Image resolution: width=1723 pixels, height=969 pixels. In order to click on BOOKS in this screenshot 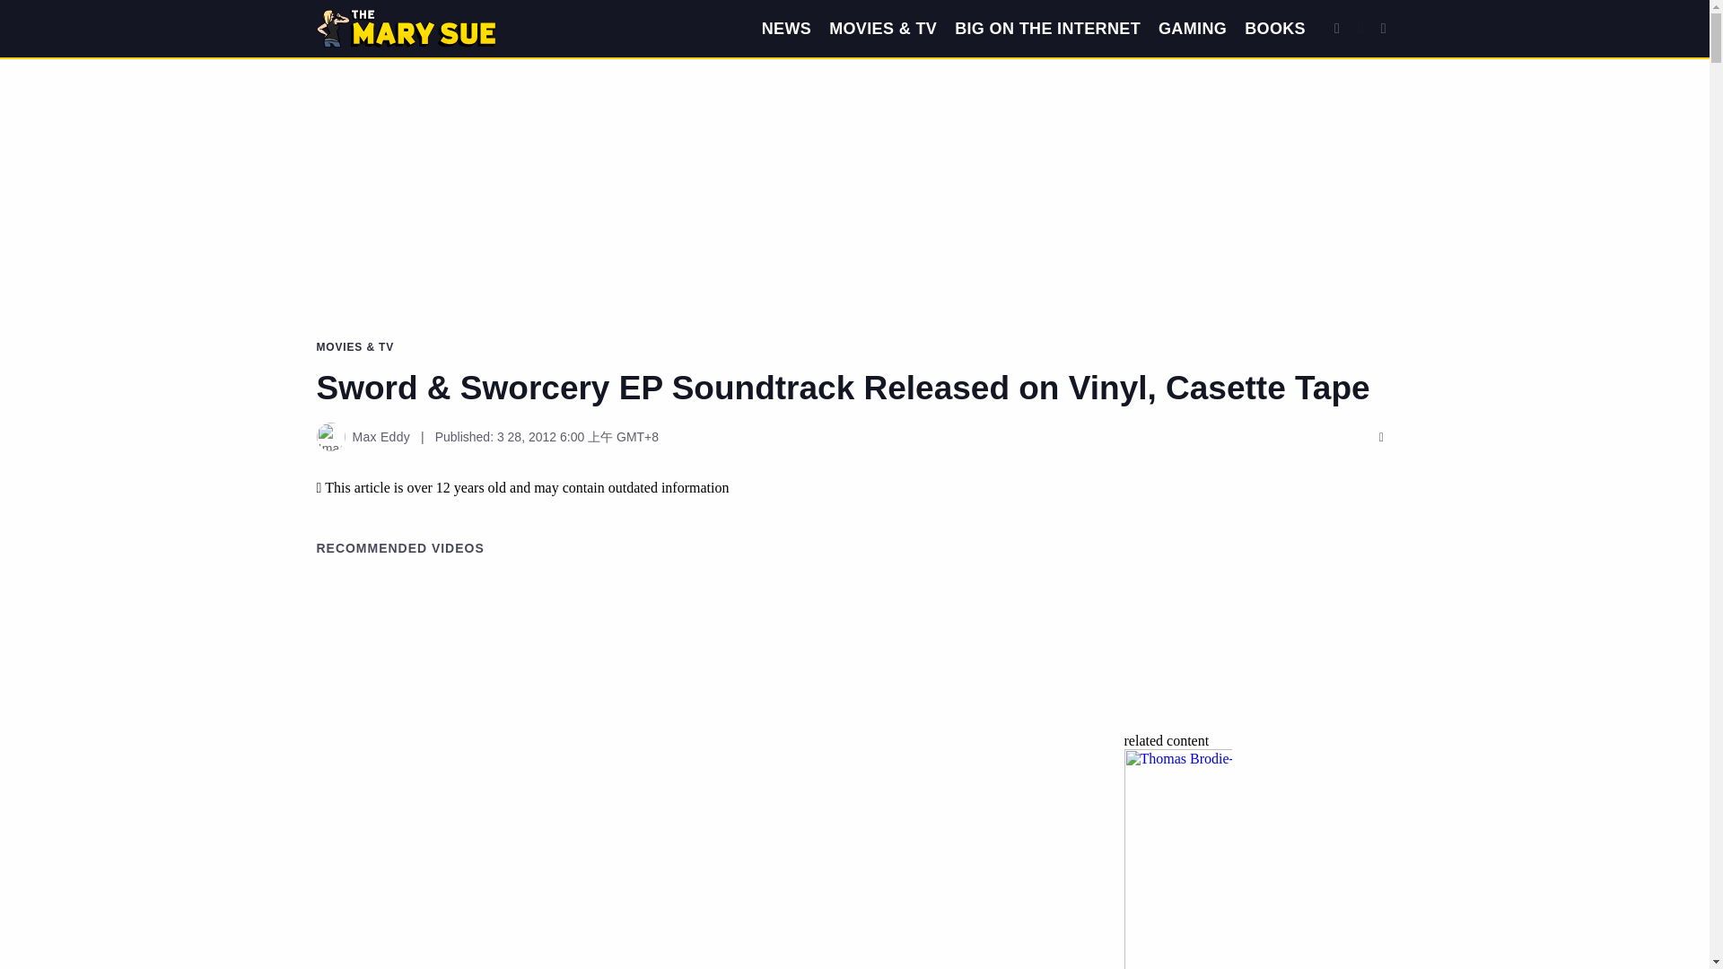, I will do `click(1274, 29)`.